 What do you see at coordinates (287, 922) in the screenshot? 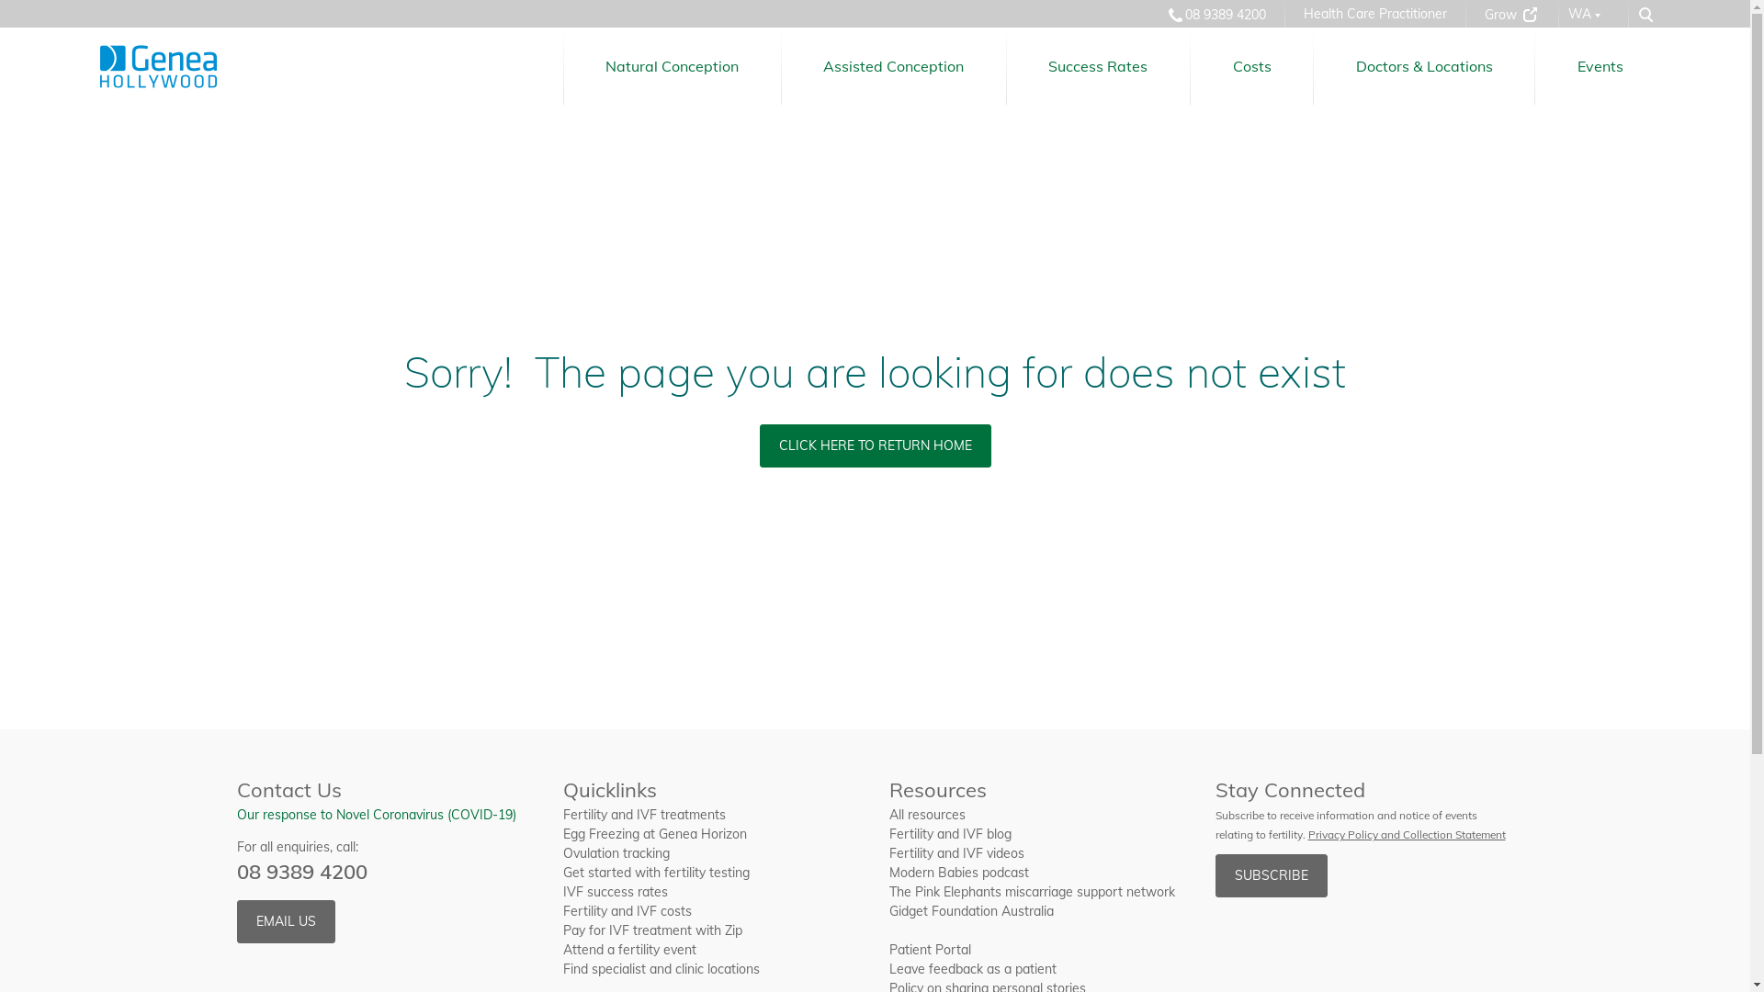
I see `EMAIL US` at bounding box center [287, 922].